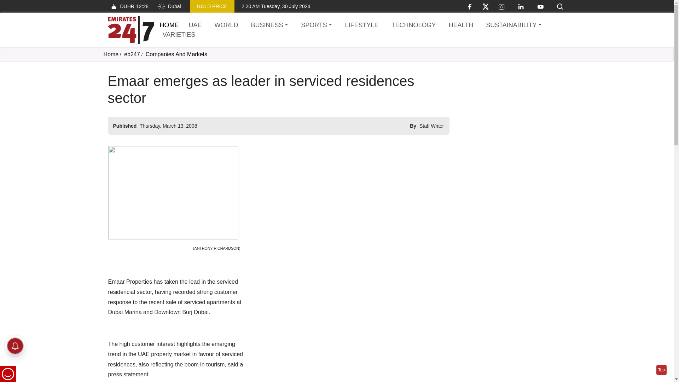  Describe the element at coordinates (176, 54) in the screenshot. I see `3rd party ad content` at that location.